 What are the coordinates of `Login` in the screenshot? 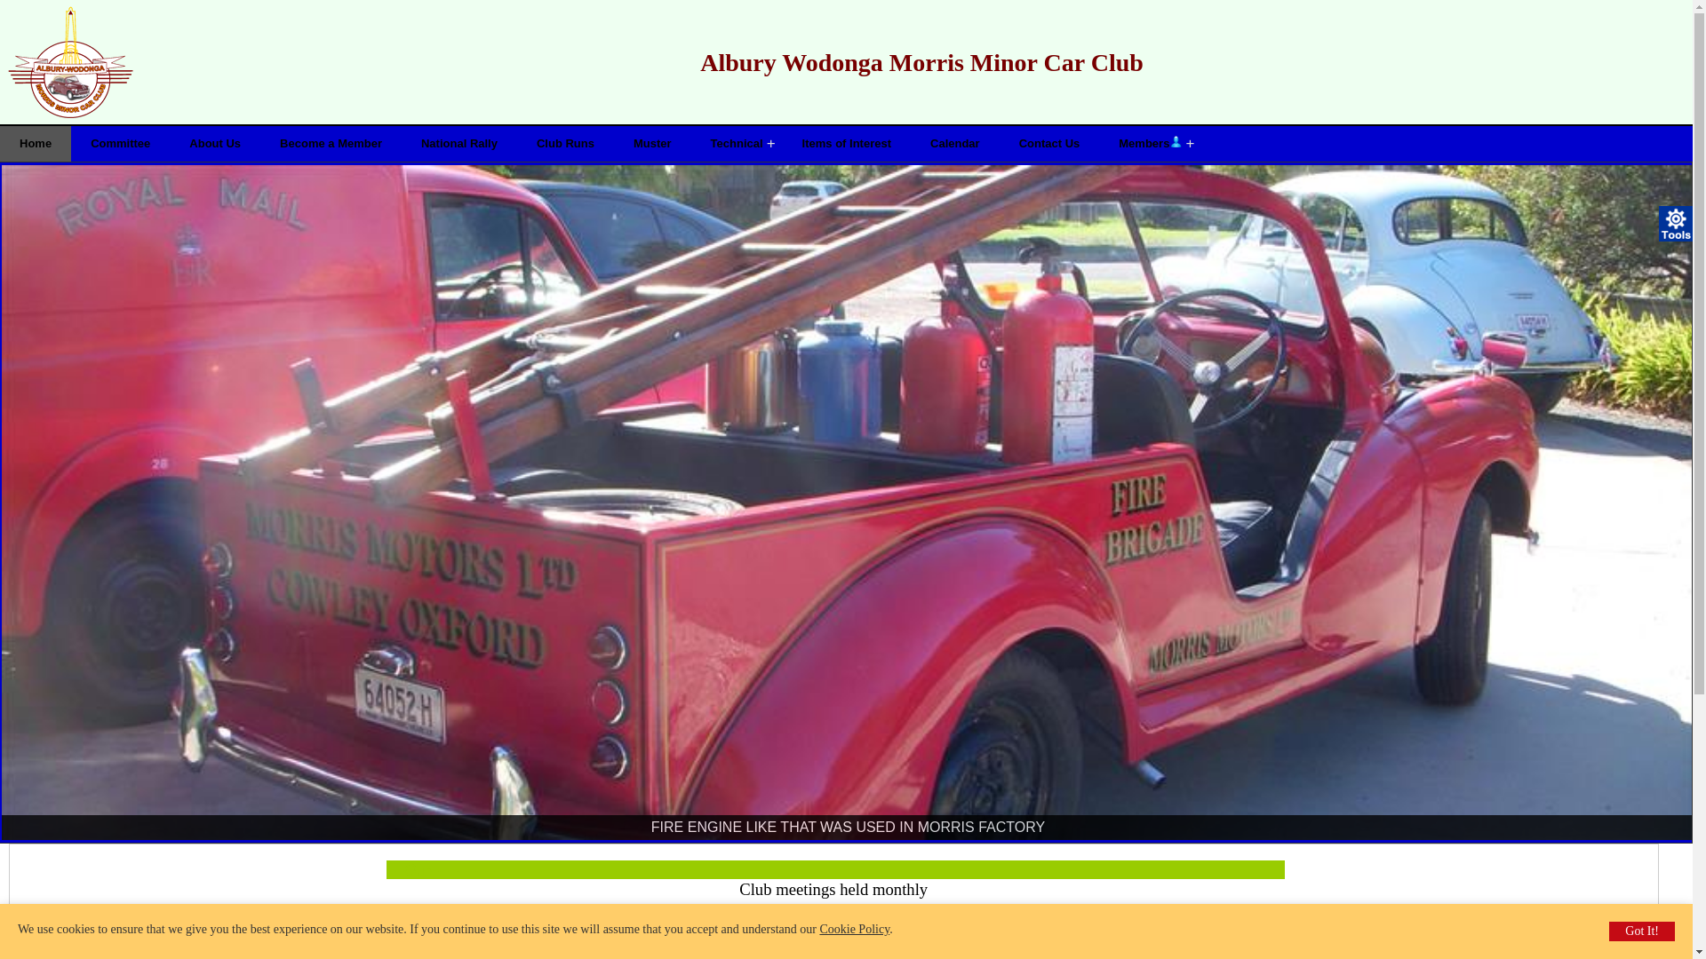 It's located at (1176, 141).